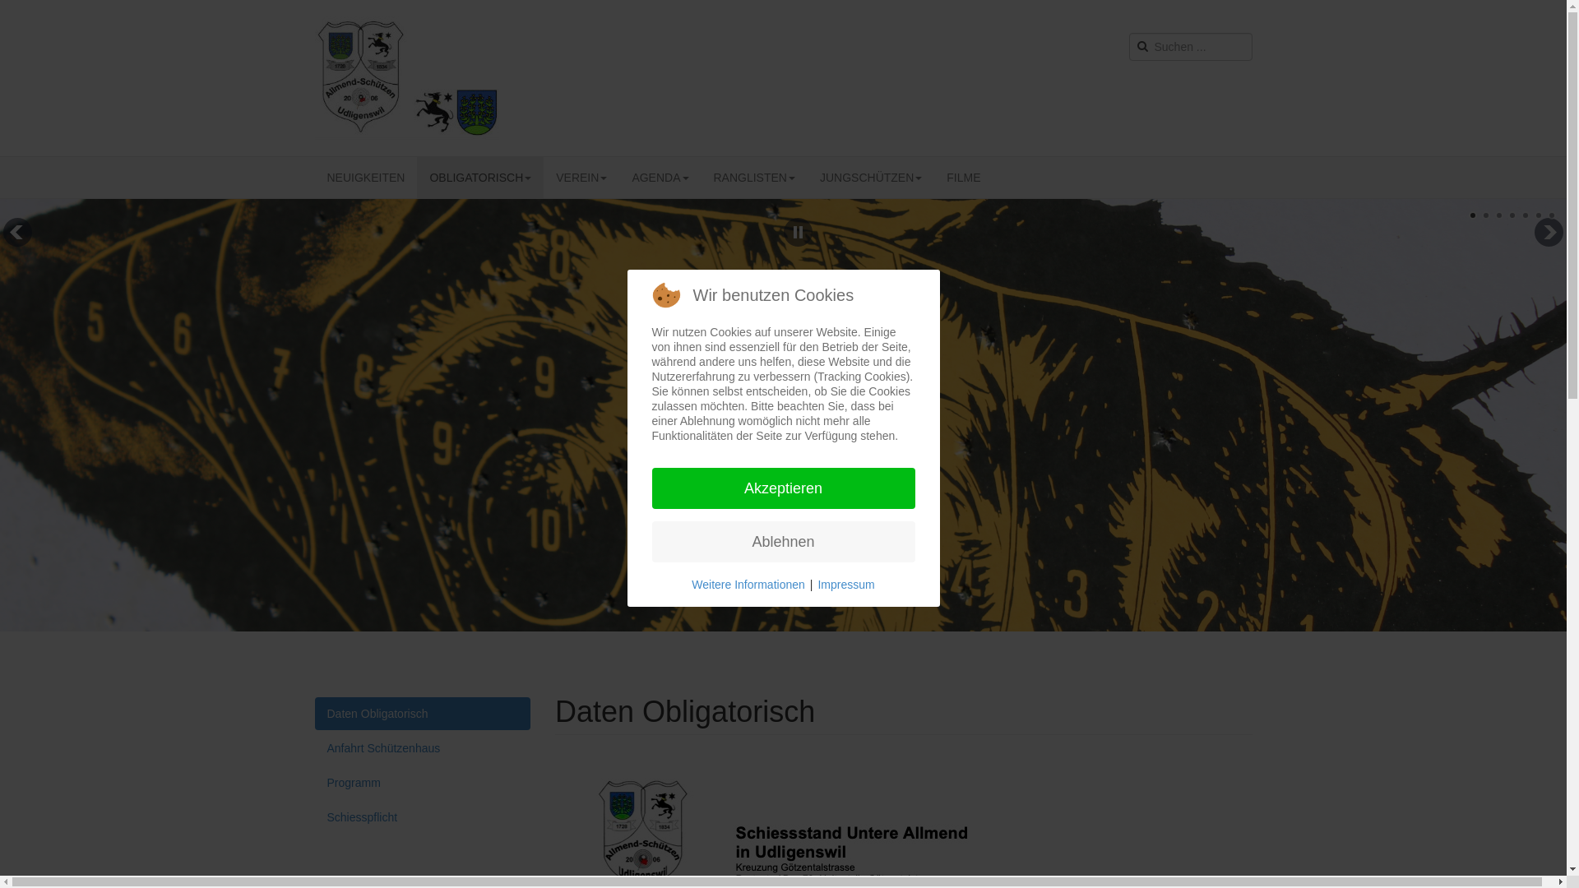 The width and height of the screenshot is (1579, 888). What do you see at coordinates (423, 817) in the screenshot?
I see `Schiesspflicht` at bounding box center [423, 817].